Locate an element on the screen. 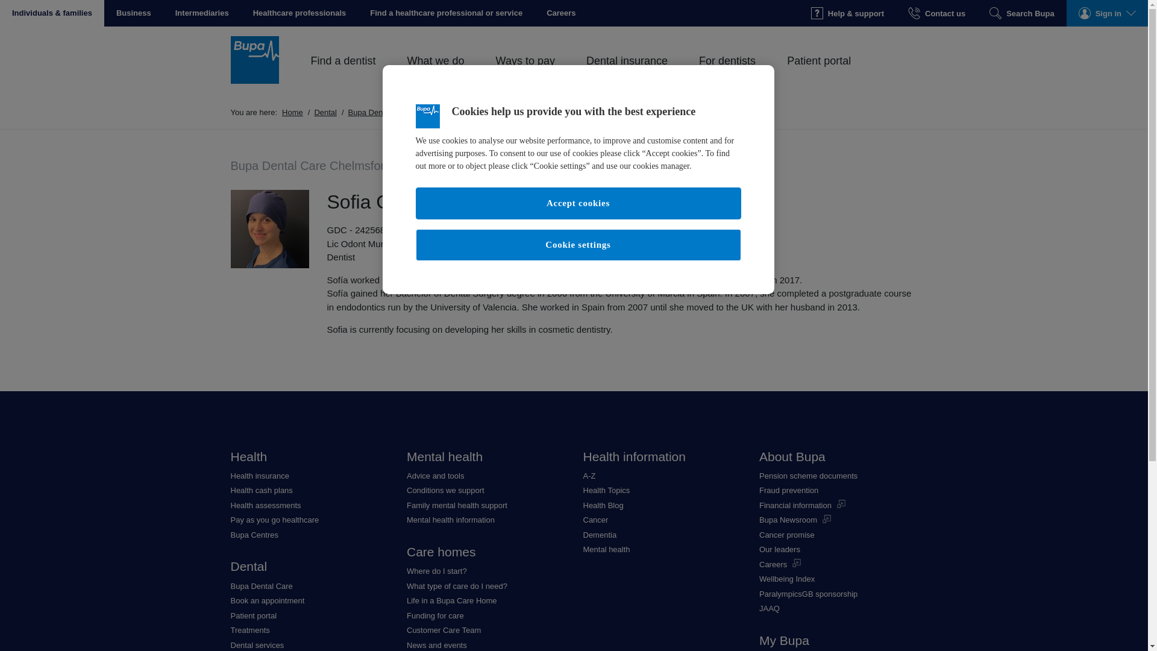 The height and width of the screenshot is (651, 1157). Dental insurance is located at coordinates (627, 74).